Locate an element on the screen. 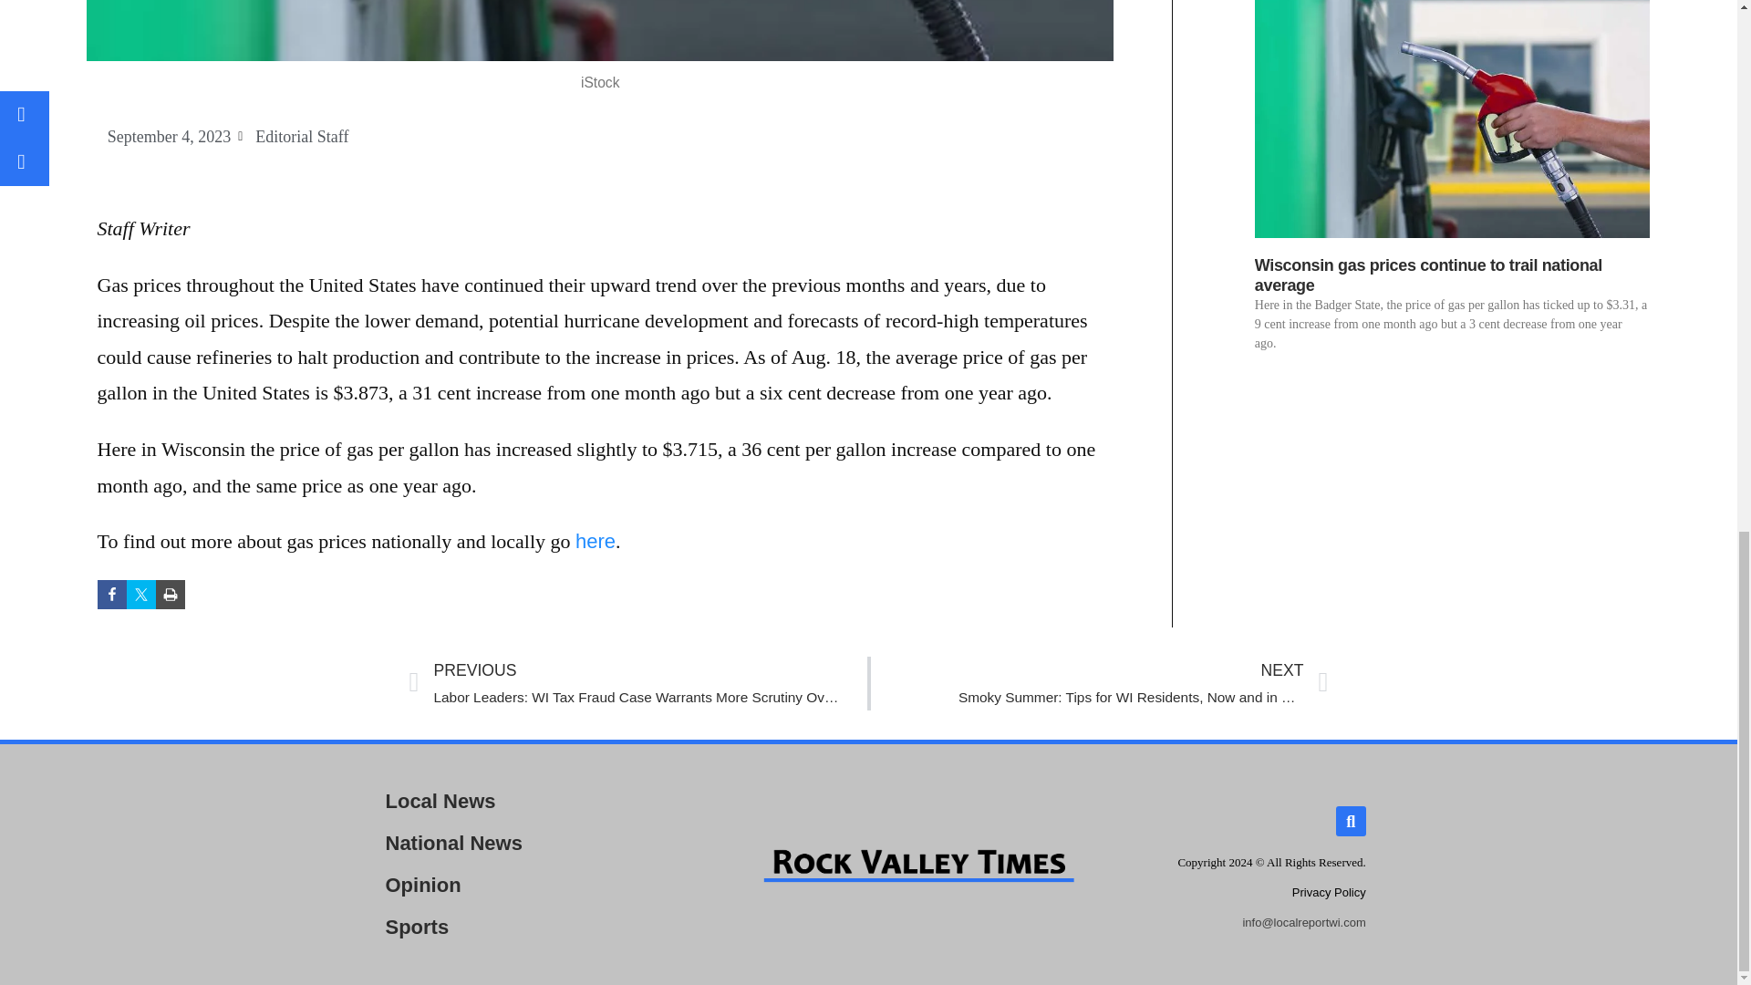  National News is located at coordinates (527, 843).